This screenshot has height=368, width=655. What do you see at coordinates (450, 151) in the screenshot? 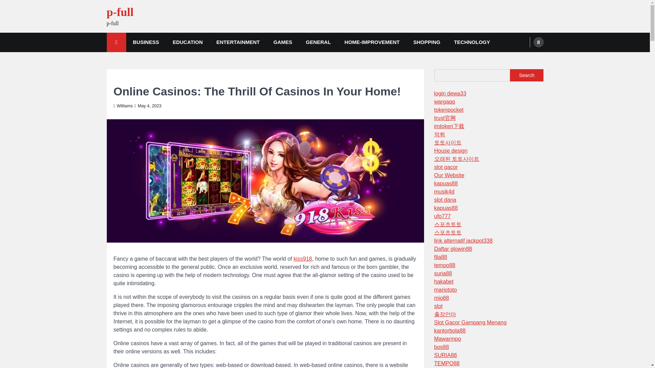
I see `House design` at bounding box center [450, 151].